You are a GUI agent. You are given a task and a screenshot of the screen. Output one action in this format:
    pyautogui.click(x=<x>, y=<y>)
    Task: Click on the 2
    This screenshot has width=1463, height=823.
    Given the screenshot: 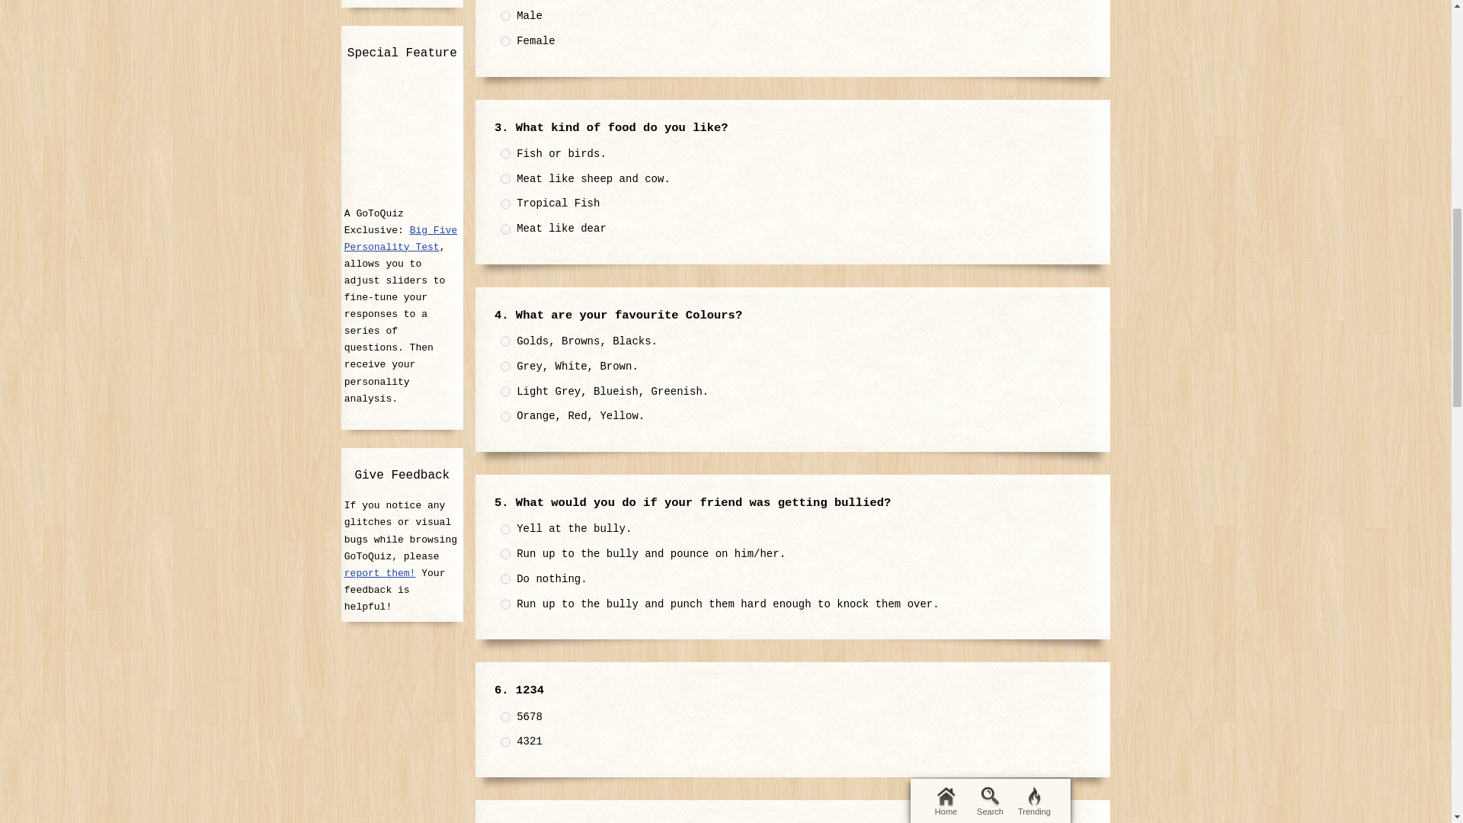 What is the action you would take?
    pyautogui.click(x=505, y=554)
    